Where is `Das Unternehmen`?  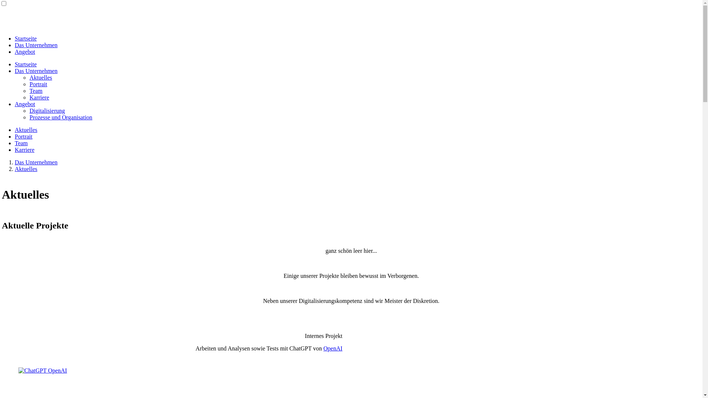 Das Unternehmen is located at coordinates (36, 162).